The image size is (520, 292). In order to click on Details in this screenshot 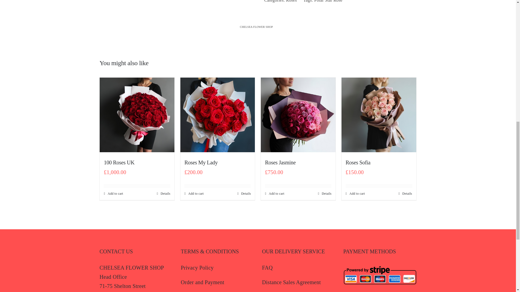, I will do `click(244, 194)`.